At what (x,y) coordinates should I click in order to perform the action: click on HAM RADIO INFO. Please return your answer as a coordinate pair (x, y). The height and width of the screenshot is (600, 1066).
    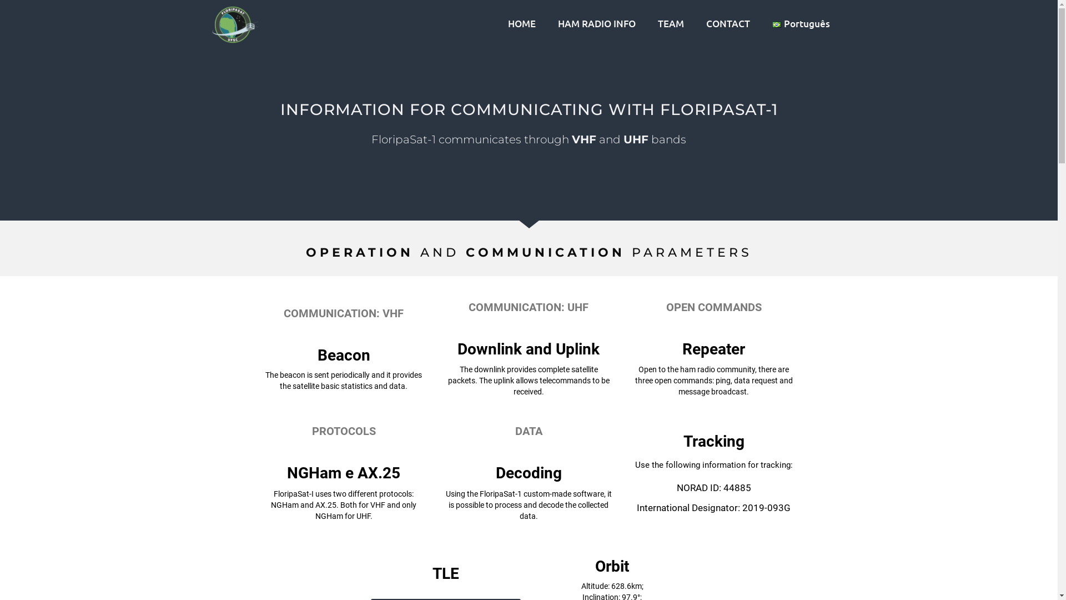
    Looking at the image, I should click on (597, 23).